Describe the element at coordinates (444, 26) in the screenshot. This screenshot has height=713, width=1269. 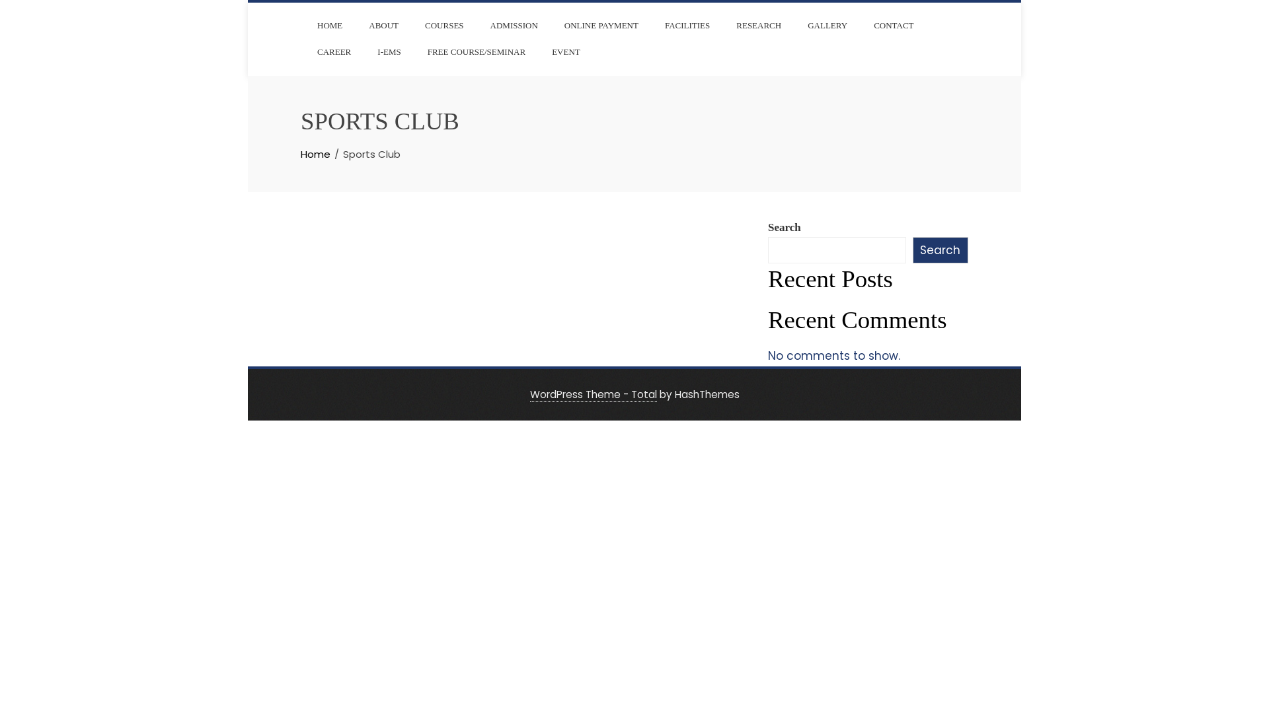
I see `COURSES` at that location.